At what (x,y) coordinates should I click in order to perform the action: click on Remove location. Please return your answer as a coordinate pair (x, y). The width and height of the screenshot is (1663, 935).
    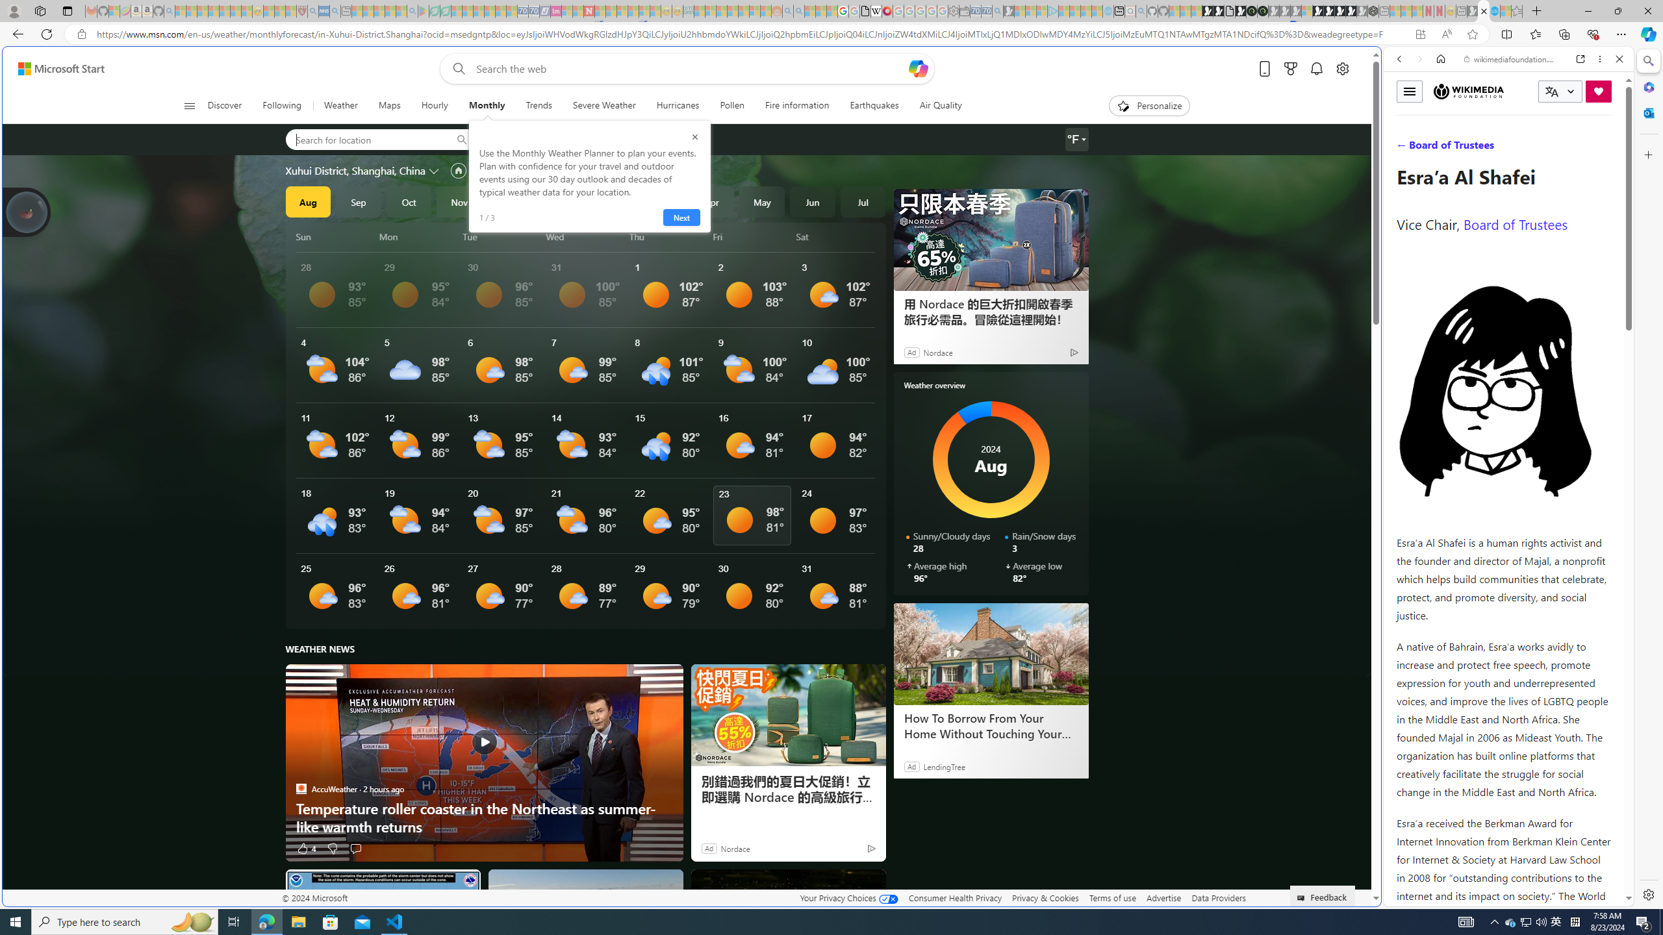
    Looking at the image, I should click on (607, 140).